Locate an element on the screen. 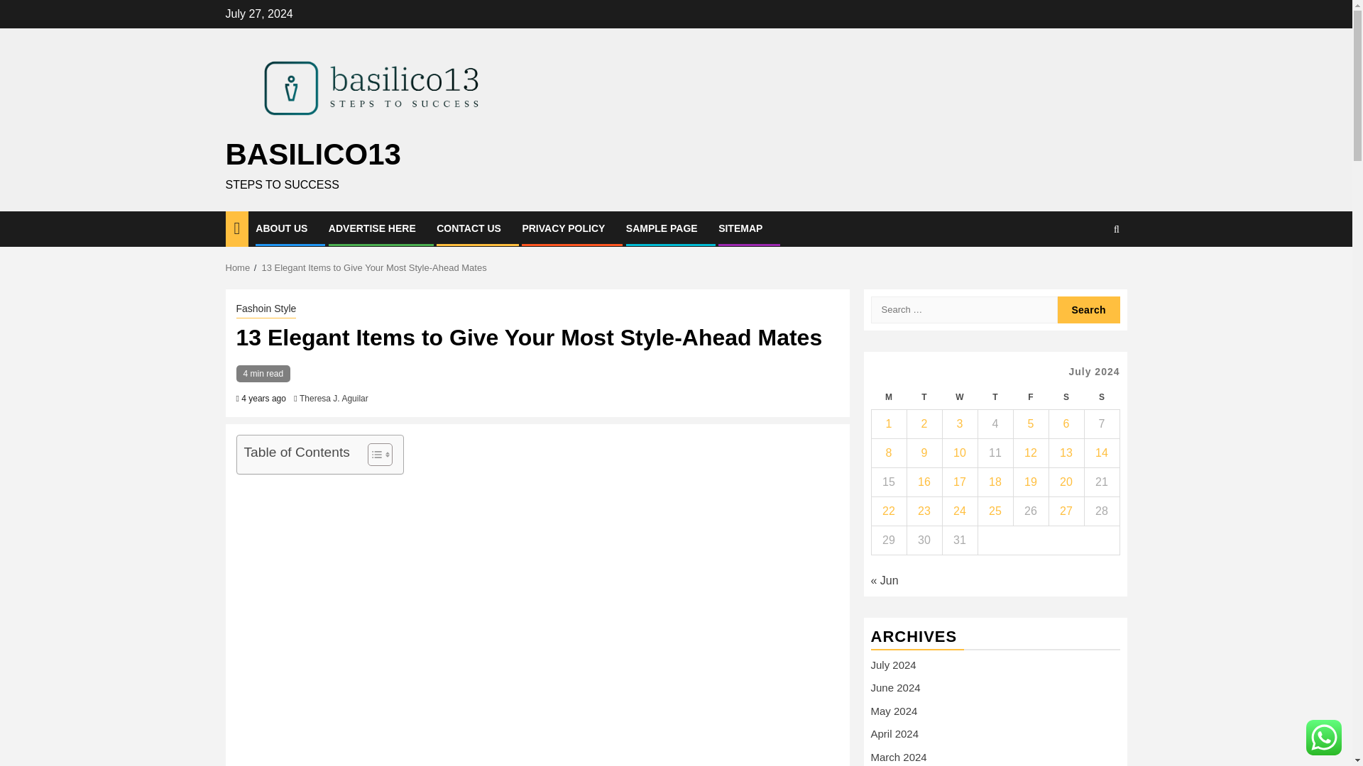 The image size is (1363, 766). PRIVACY POLICY is located at coordinates (564, 228).